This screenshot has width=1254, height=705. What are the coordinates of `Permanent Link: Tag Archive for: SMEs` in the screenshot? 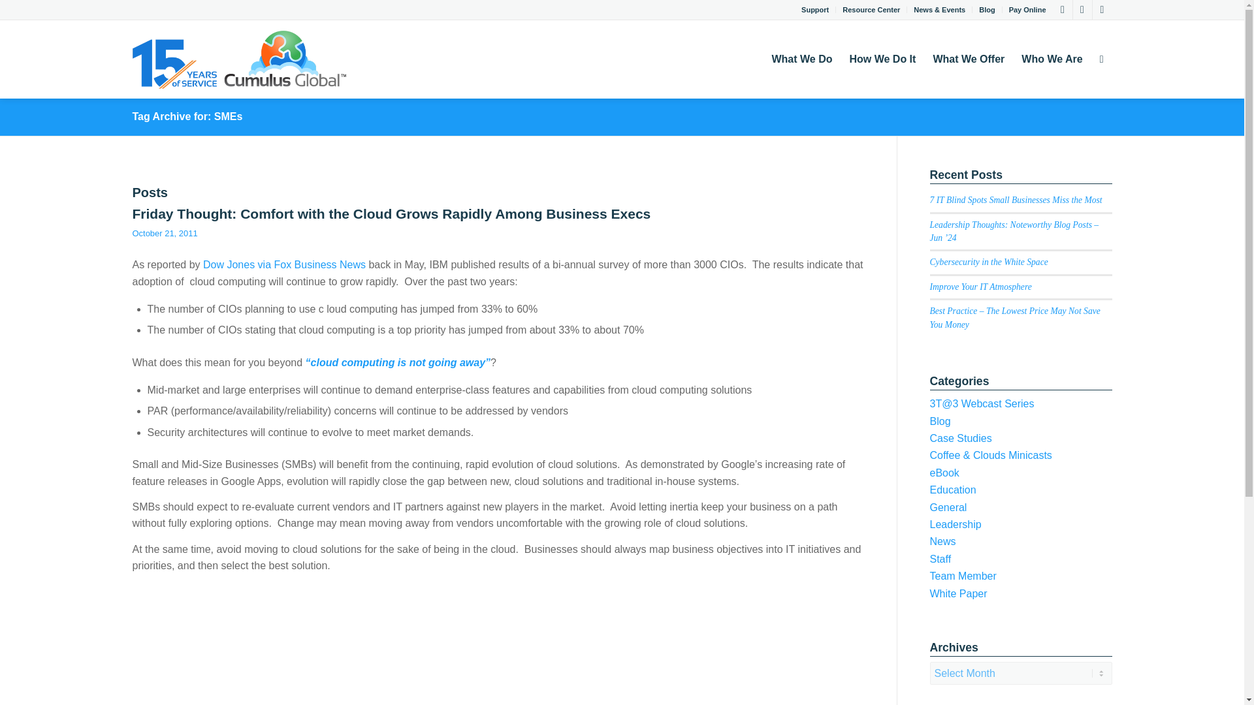 It's located at (187, 116).